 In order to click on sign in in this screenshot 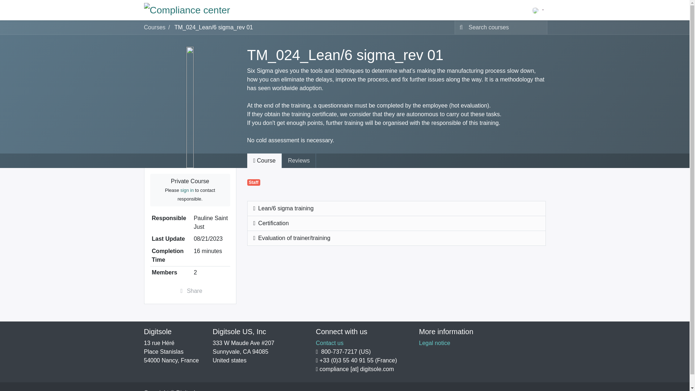, I will do `click(187, 190)`.